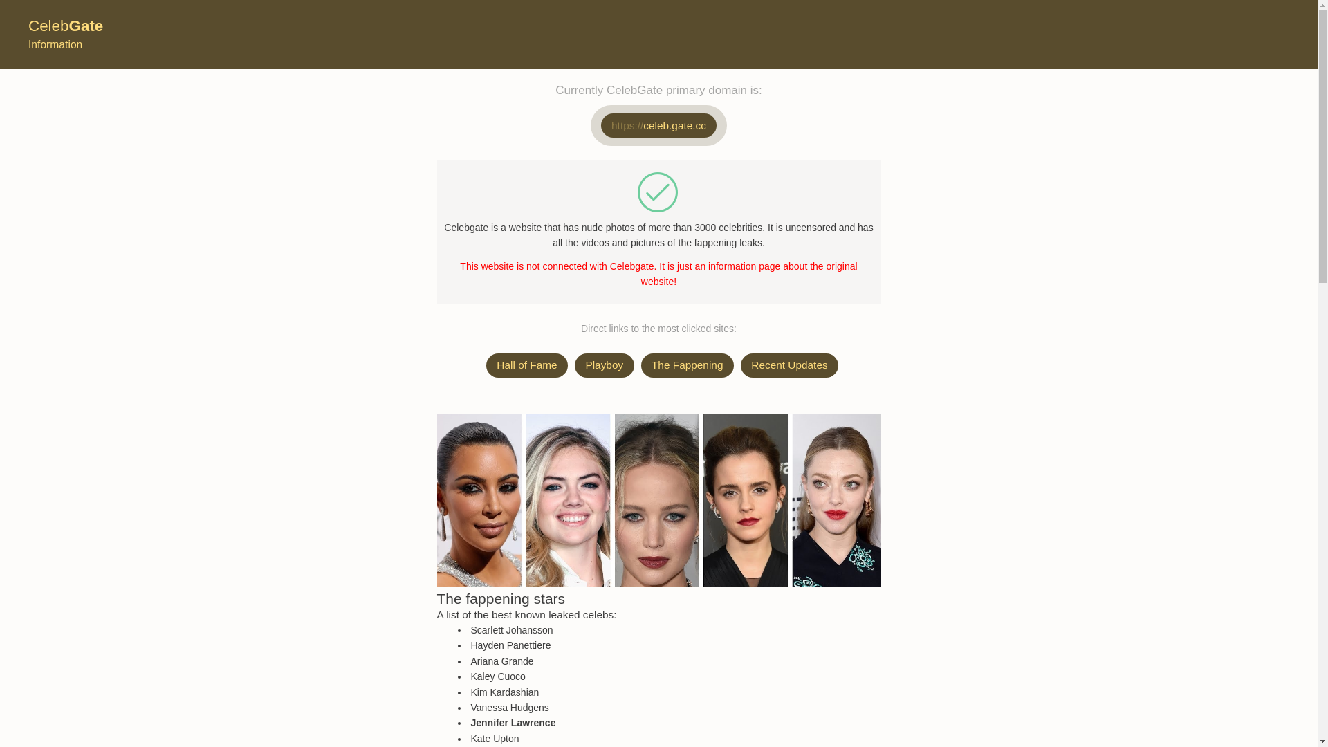 The image size is (1328, 747). I want to click on https://celeb.gate.cc, so click(659, 126).